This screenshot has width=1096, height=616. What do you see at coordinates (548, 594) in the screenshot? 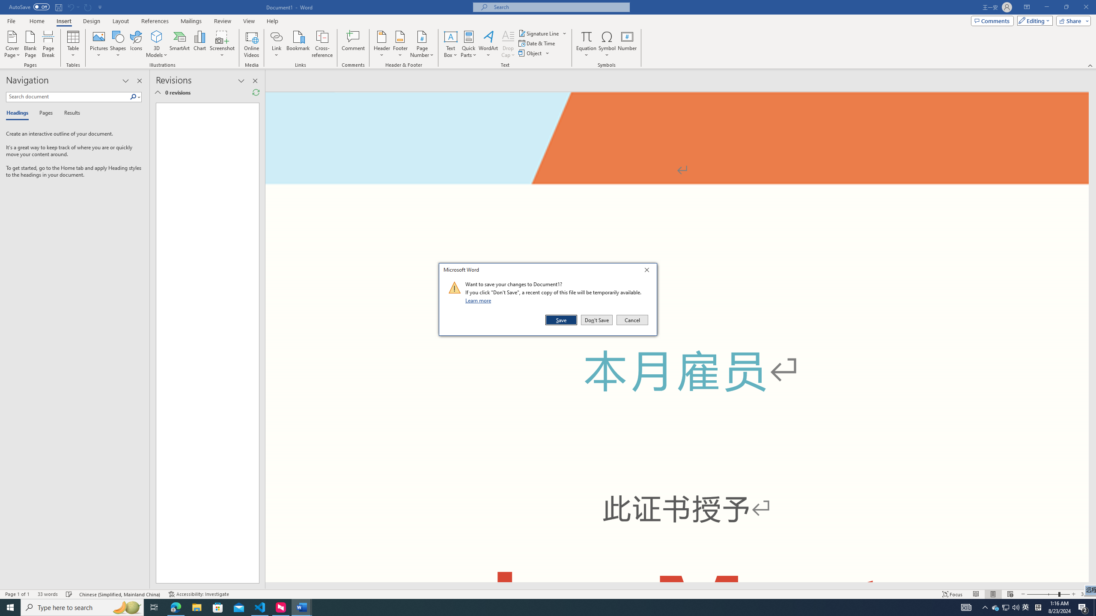
I see `Class: MsoCommandBar` at bounding box center [548, 594].